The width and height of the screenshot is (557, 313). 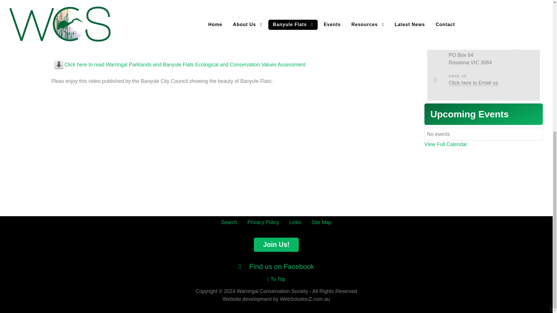 I want to click on View Full Calendar, so click(x=446, y=144).